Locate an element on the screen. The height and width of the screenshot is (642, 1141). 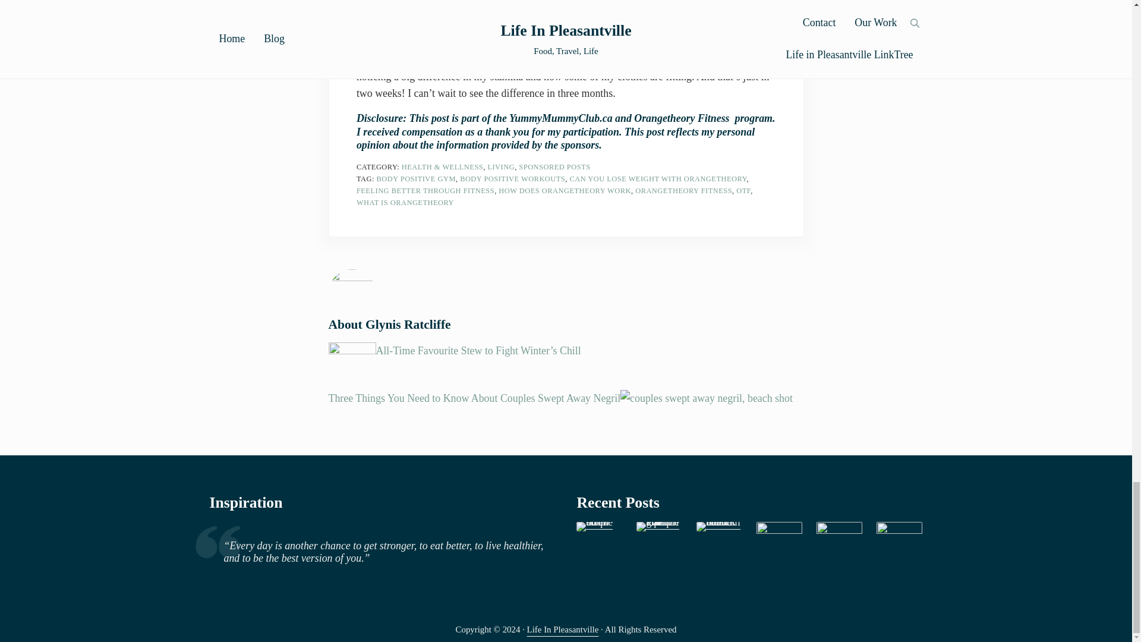
LIVING is located at coordinates (500, 167).